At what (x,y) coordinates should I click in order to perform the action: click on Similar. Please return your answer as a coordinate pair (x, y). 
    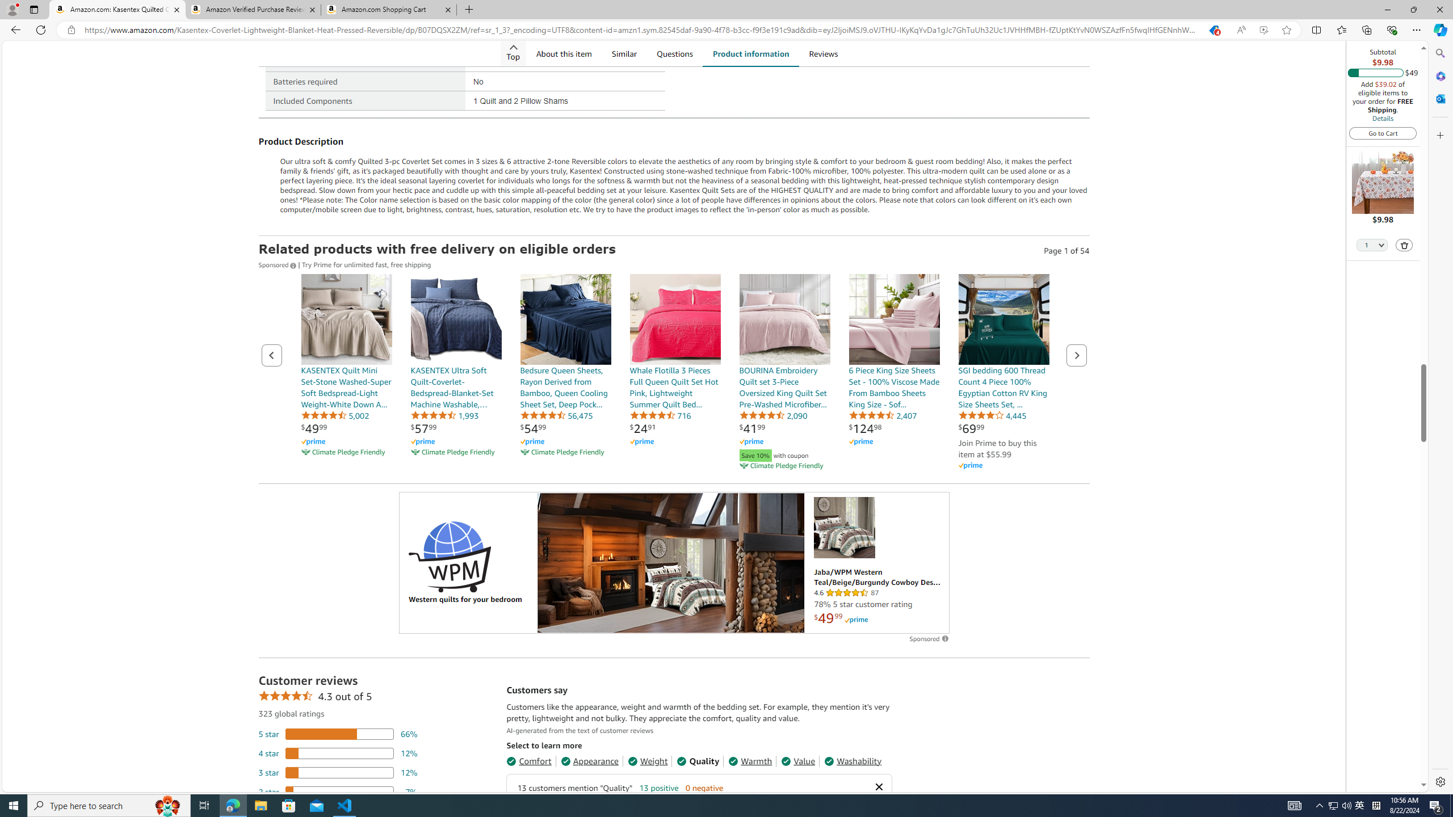
    Looking at the image, I should click on (624, 53).